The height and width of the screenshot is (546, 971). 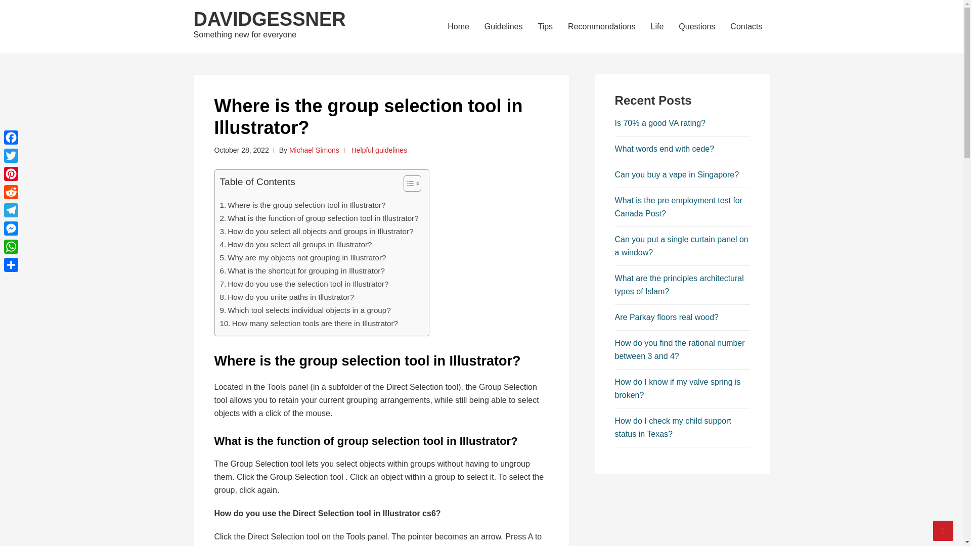 What do you see at coordinates (667, 317) in the screenshot?
I see `Are Parkay floors real wood?` at bounding box center [667, 317].